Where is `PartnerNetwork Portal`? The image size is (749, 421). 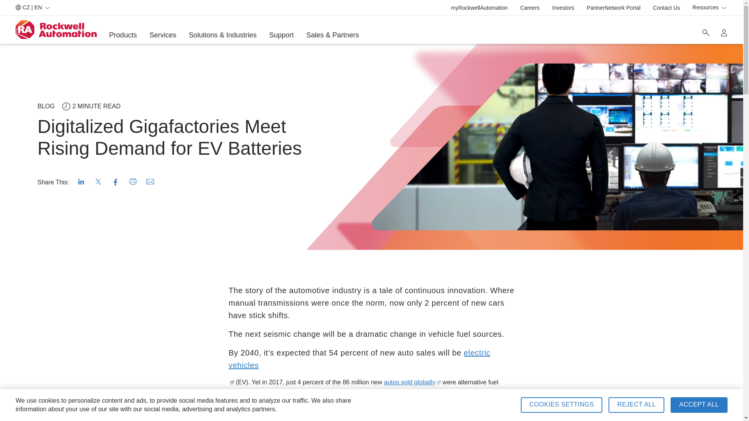 PartnerNetwork Portal is located at coordinates (613, 8).